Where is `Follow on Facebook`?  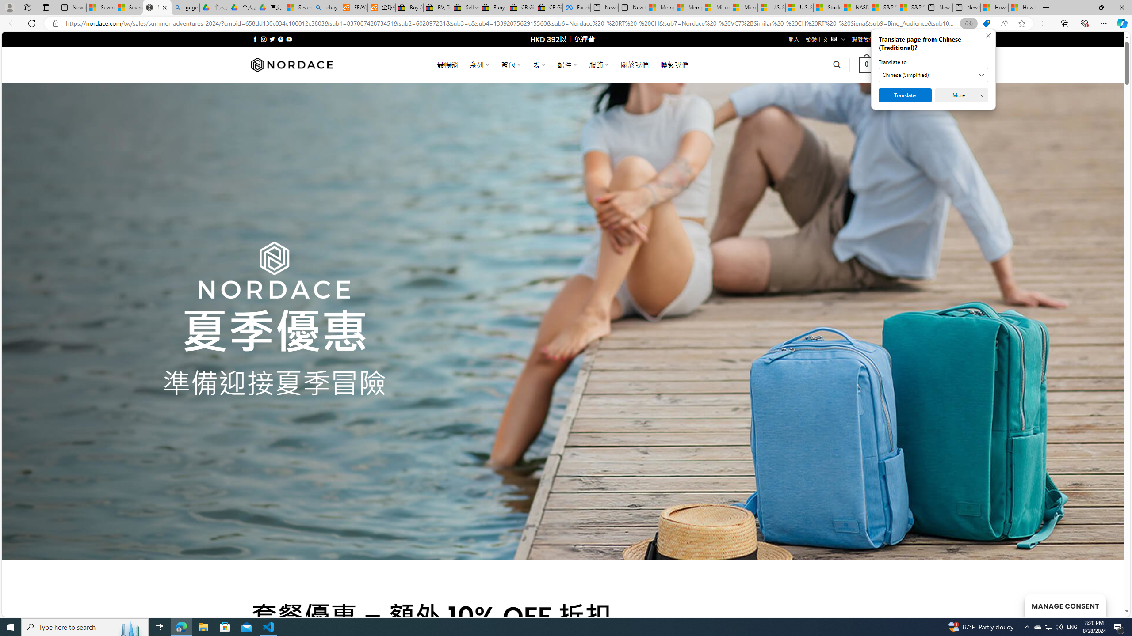
Follow on Facebook is located at coordinates (255, 39).